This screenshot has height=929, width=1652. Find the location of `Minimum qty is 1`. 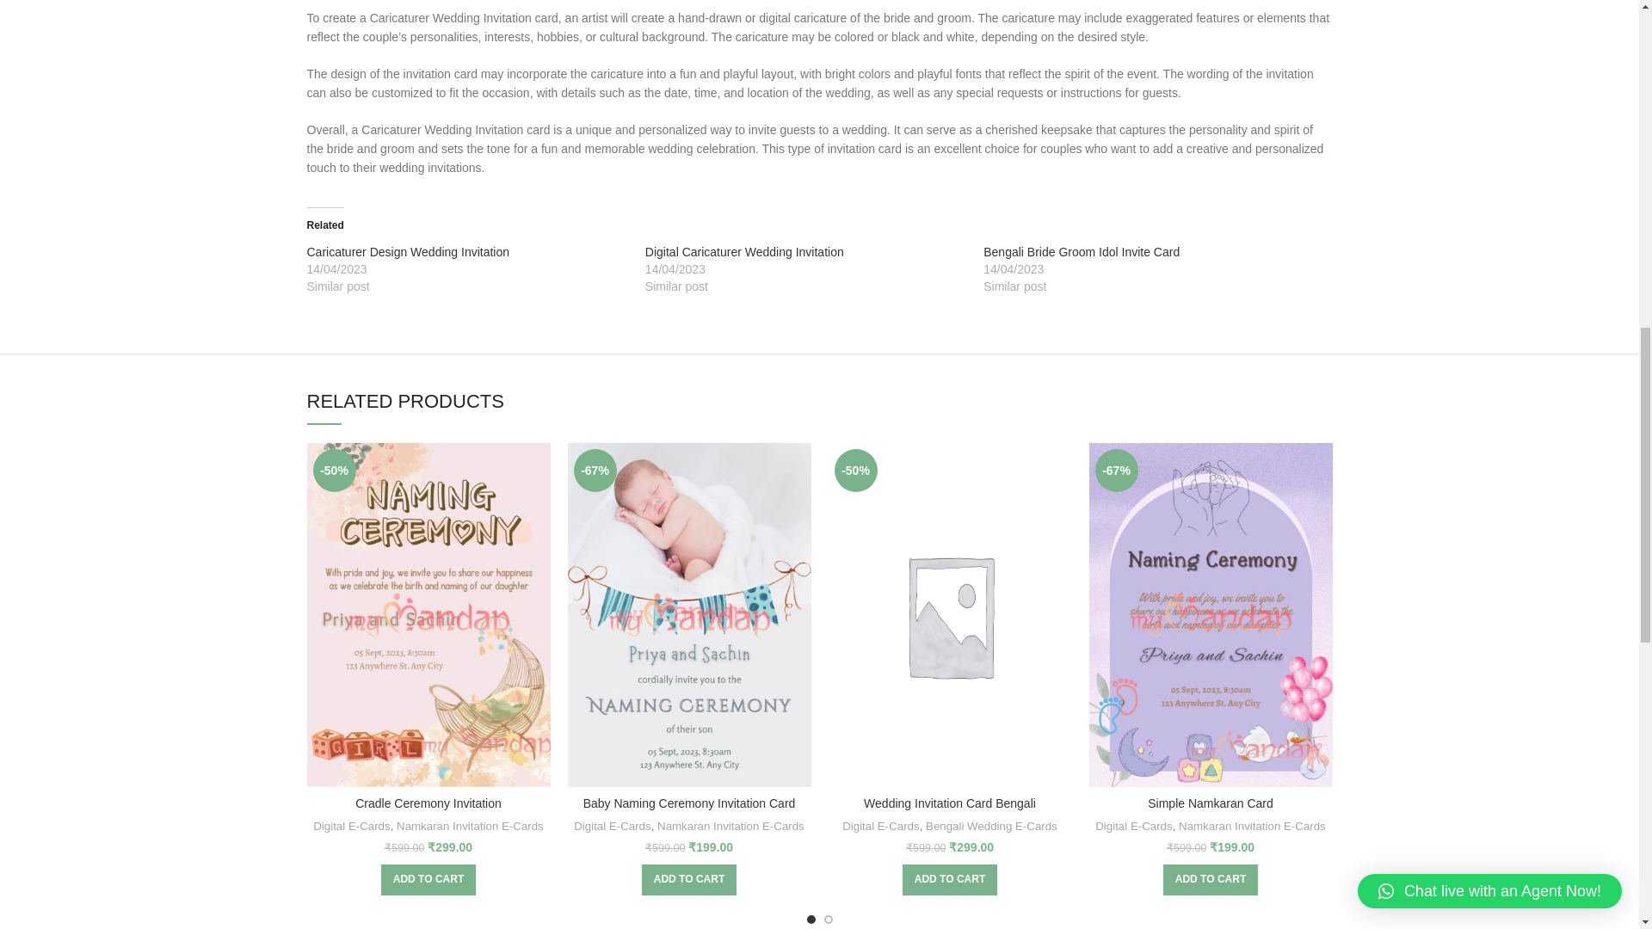

Minimum qty is 1 is located at coordinates (950, 880).